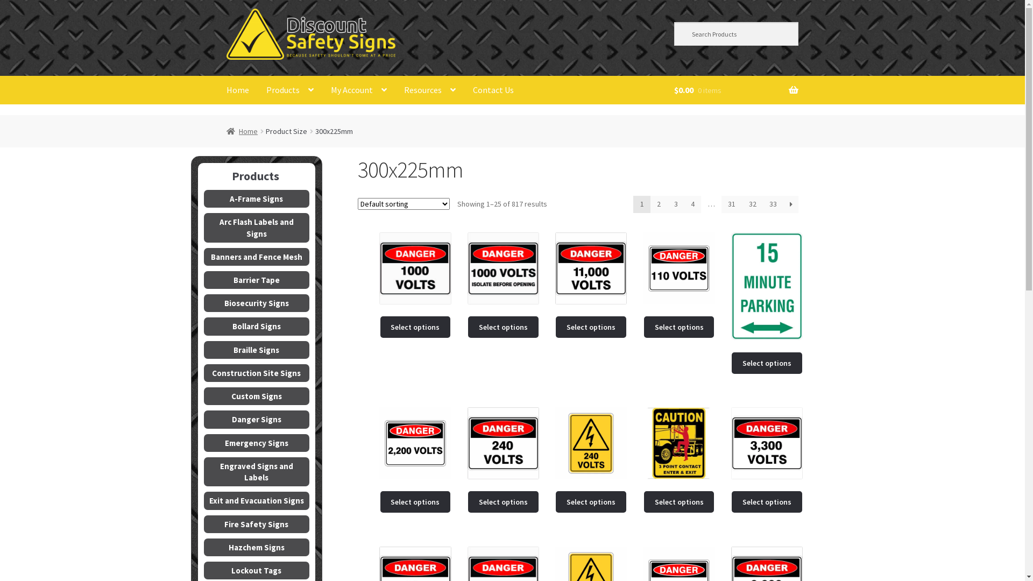 This screenshot has height=581, width=1033. What do you see at coordinates (430, 90) in the screenshot?
I see `Resources` at bounding box center [430, 90].